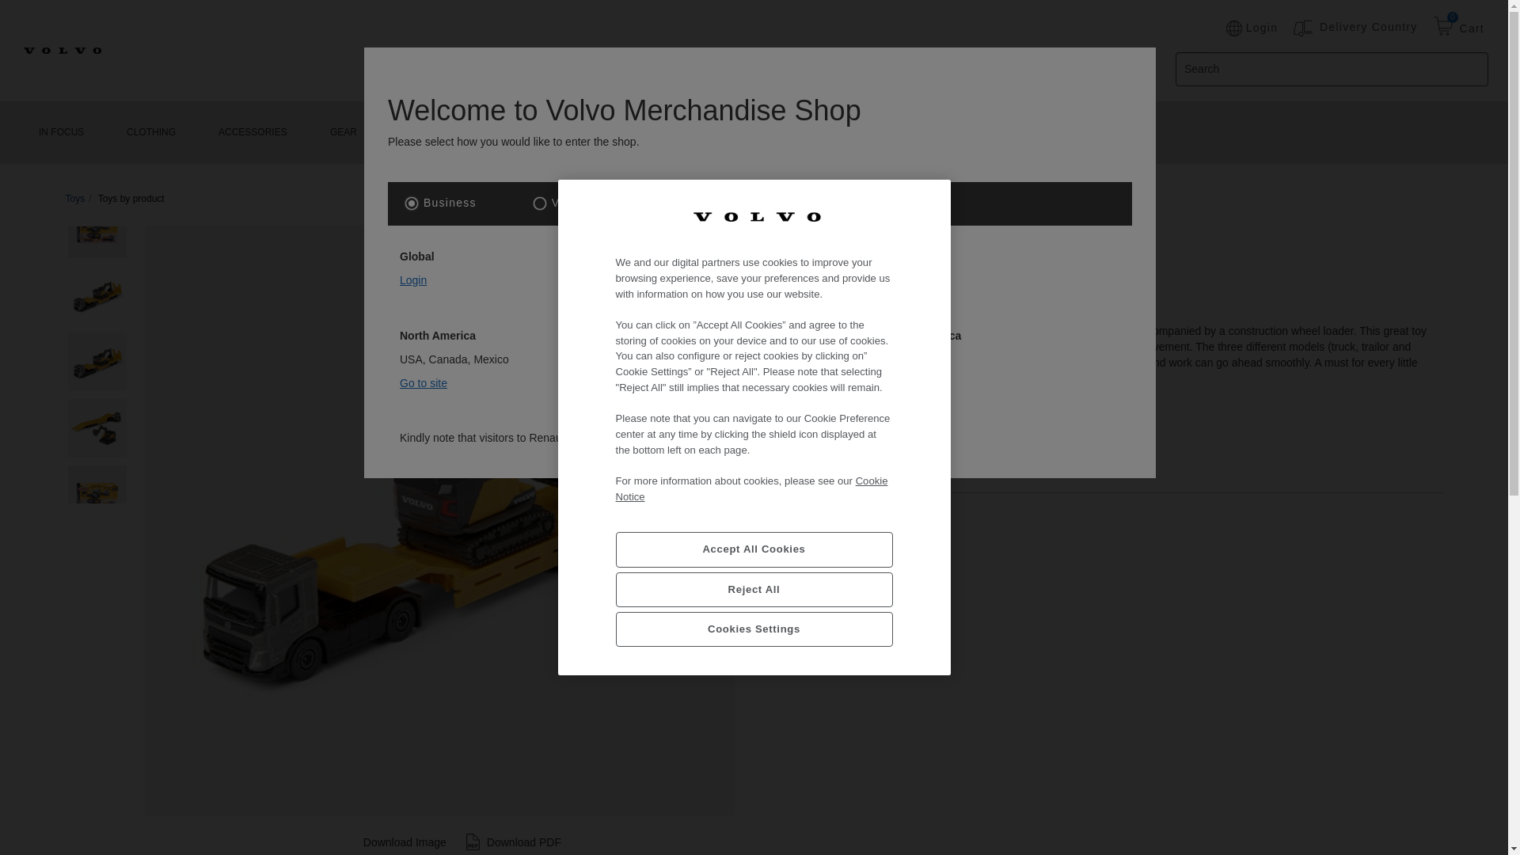  I want to click on Company Logo, so click(755, 216).